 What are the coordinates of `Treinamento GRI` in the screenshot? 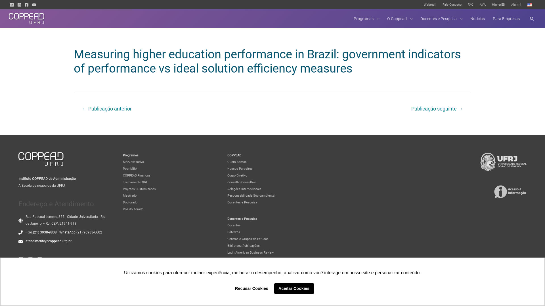 It's located at (135, 182).